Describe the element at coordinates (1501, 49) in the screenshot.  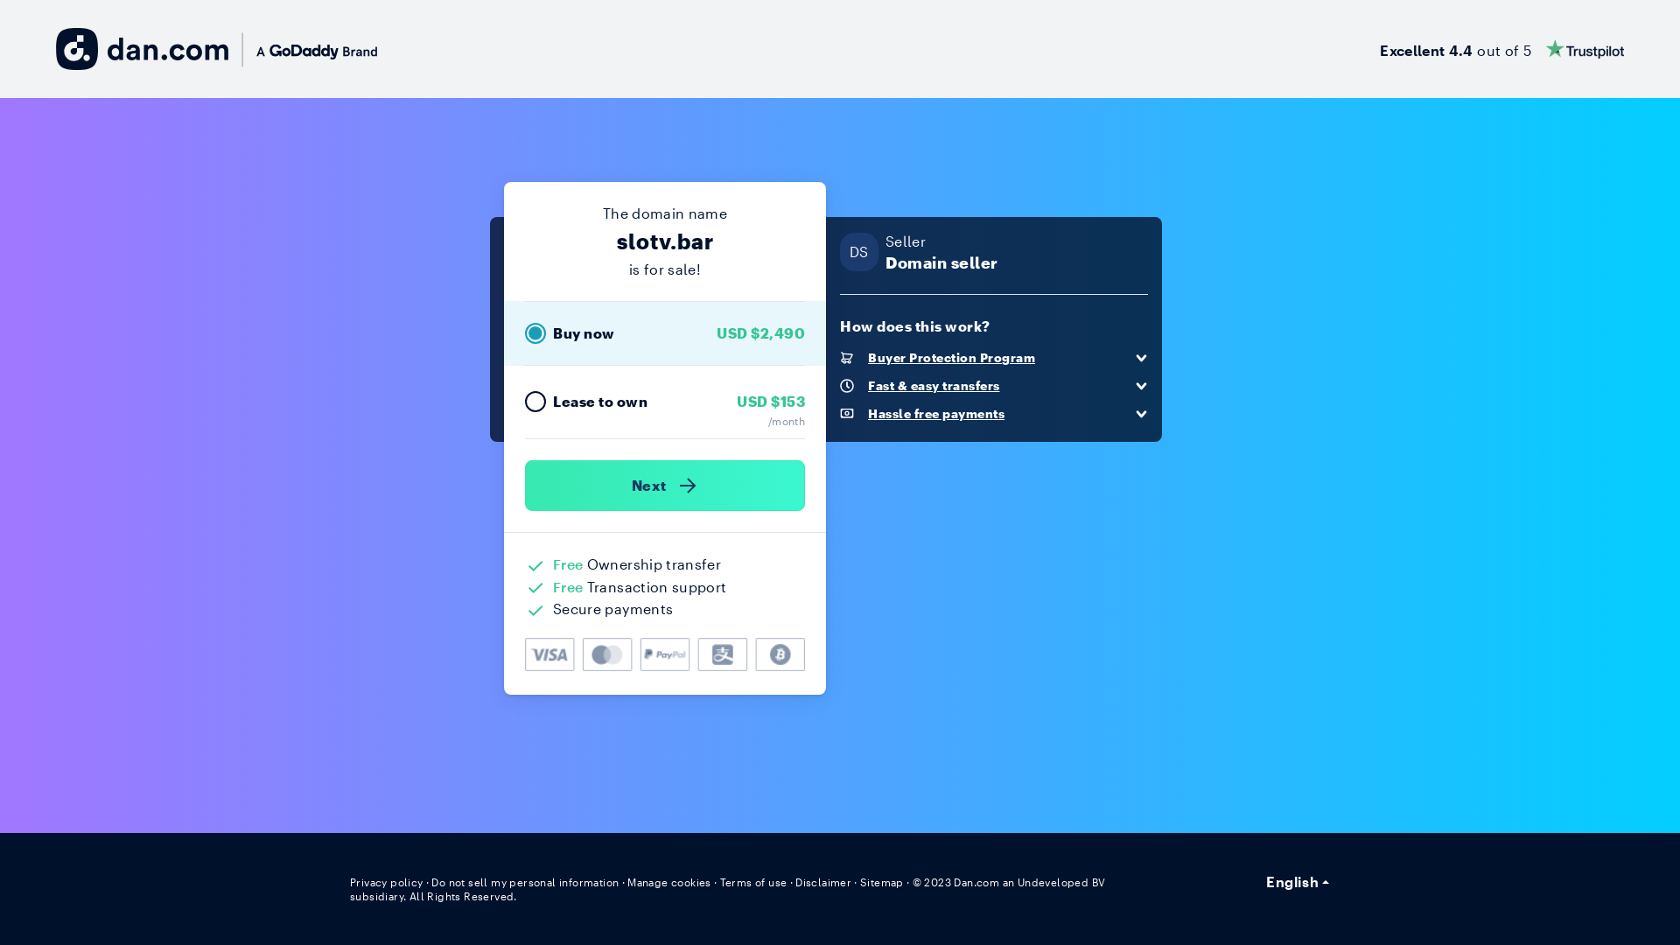
I see `Excellent 4.4 out of 5` at that location.